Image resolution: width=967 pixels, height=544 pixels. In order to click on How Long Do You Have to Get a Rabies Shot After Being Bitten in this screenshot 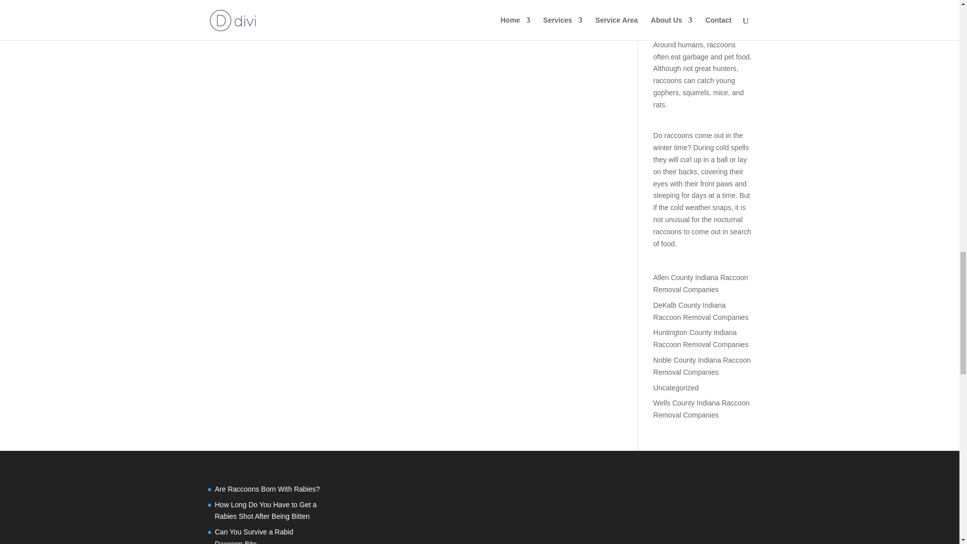, I will do `click(265, 510)`.